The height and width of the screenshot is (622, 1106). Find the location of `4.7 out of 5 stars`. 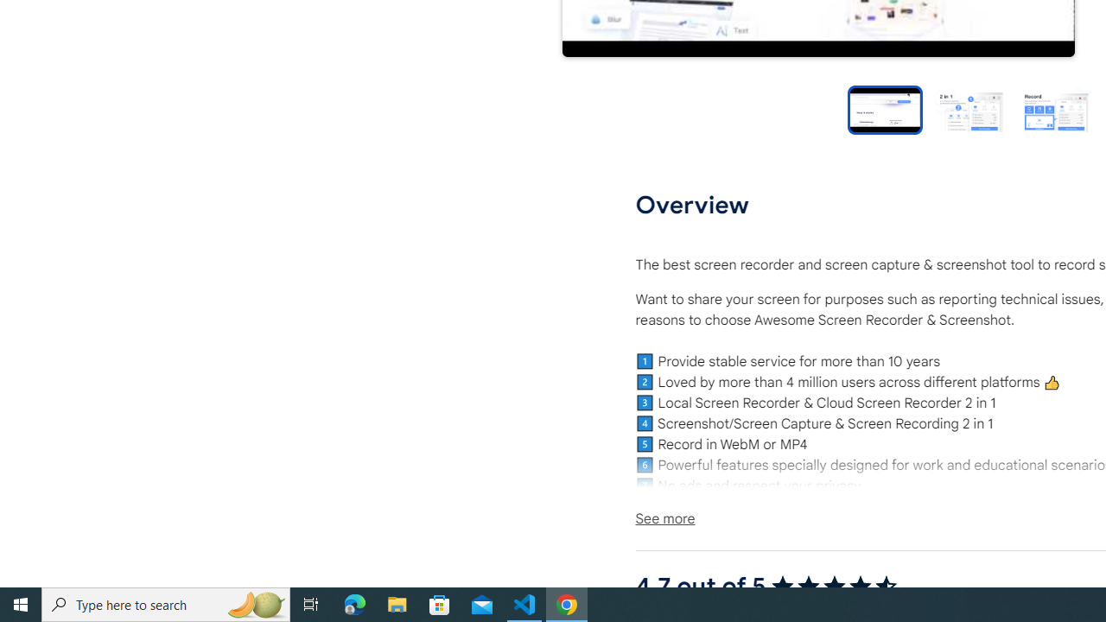

4.7 out of 5 stars is located at coordinates (833, 586).